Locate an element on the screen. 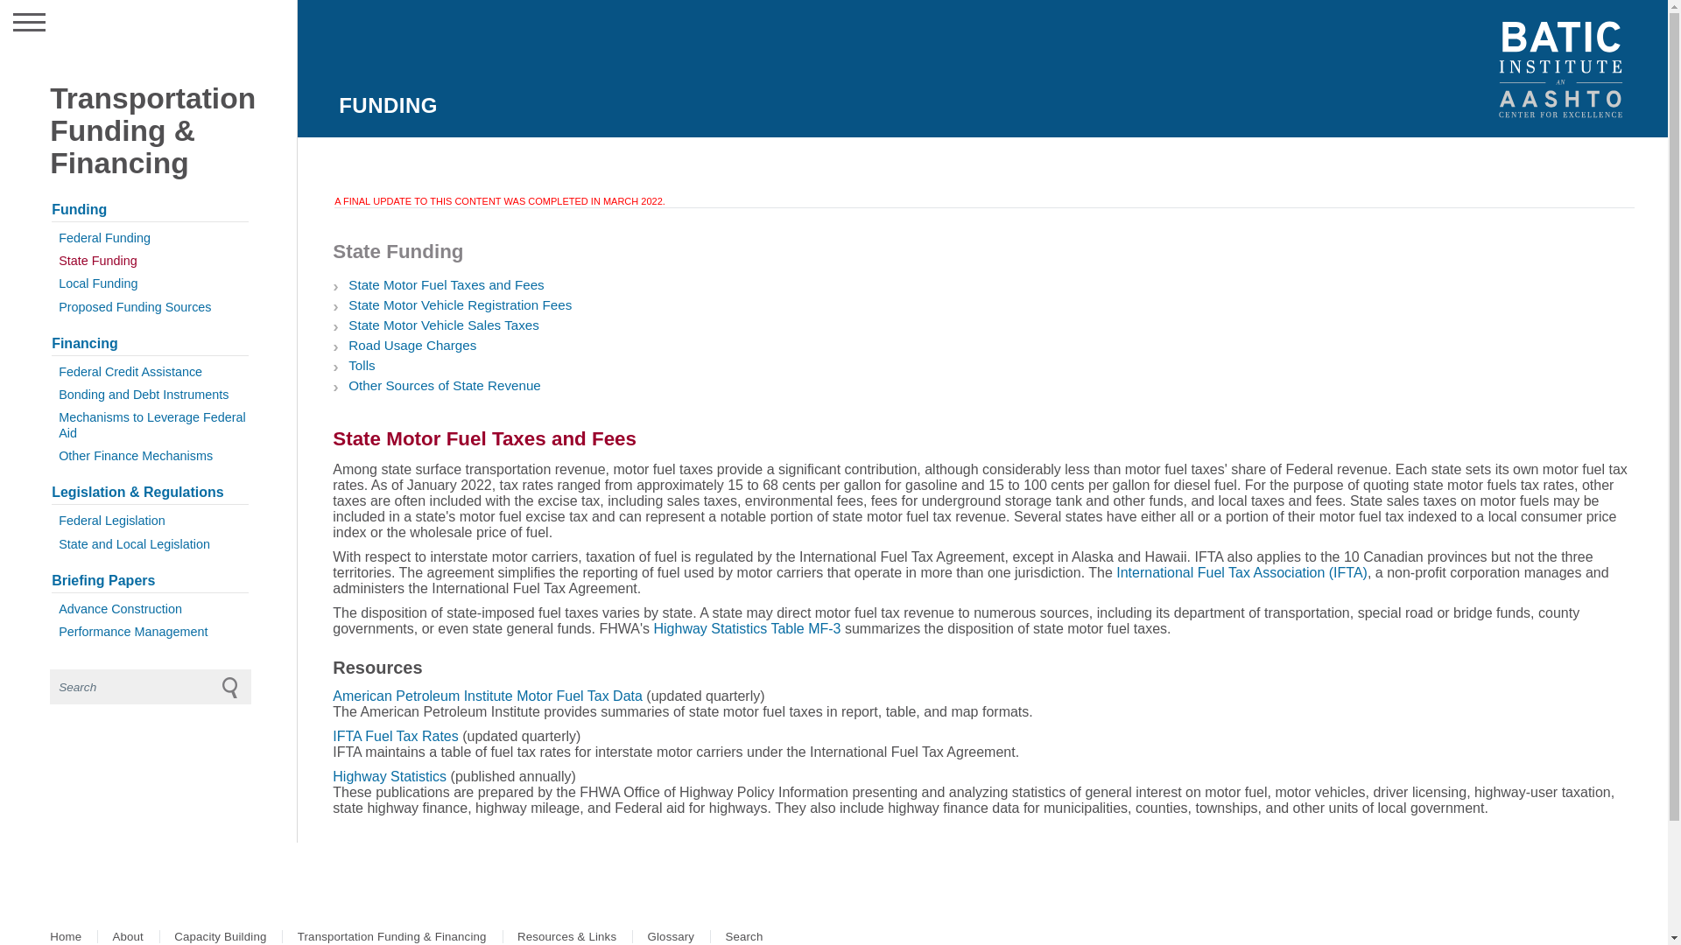 The height and width of the screenshot is (945, 1681). toggle menu is located at coordinates (68, 23).